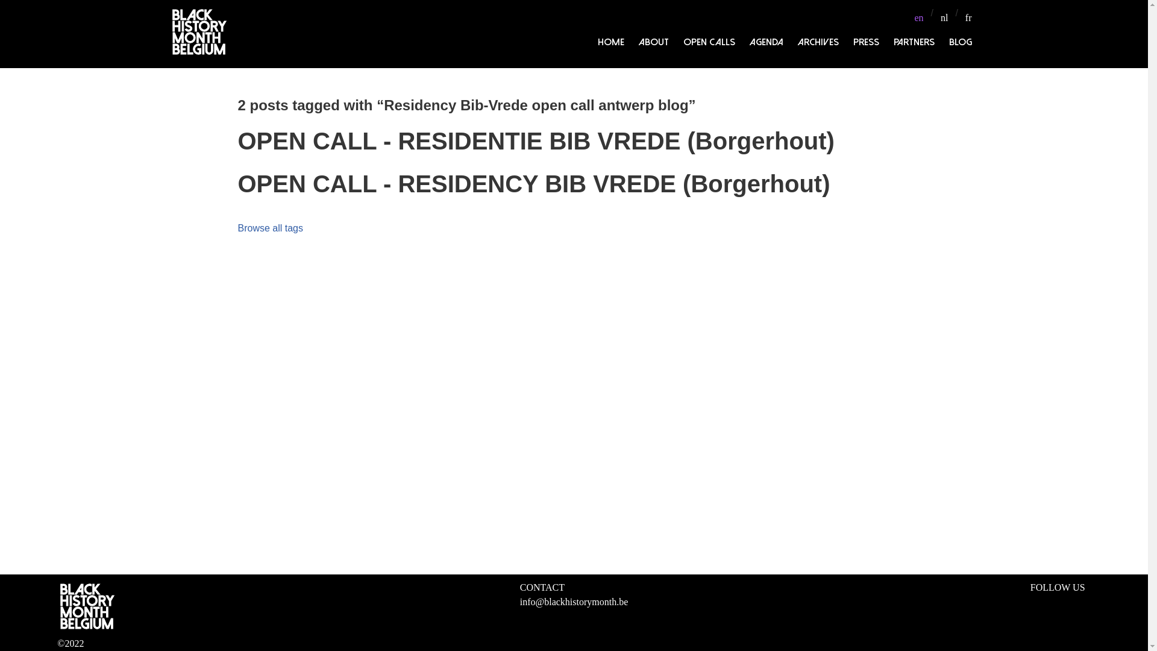 This screenshot has height=651, width=1157. What do you see at coordinates (534, 184) in the screenshot?
I see `OPEN CALL - RESIDENCY BIB VREDE (Borgerhout)` at bounding box center [534, 184].